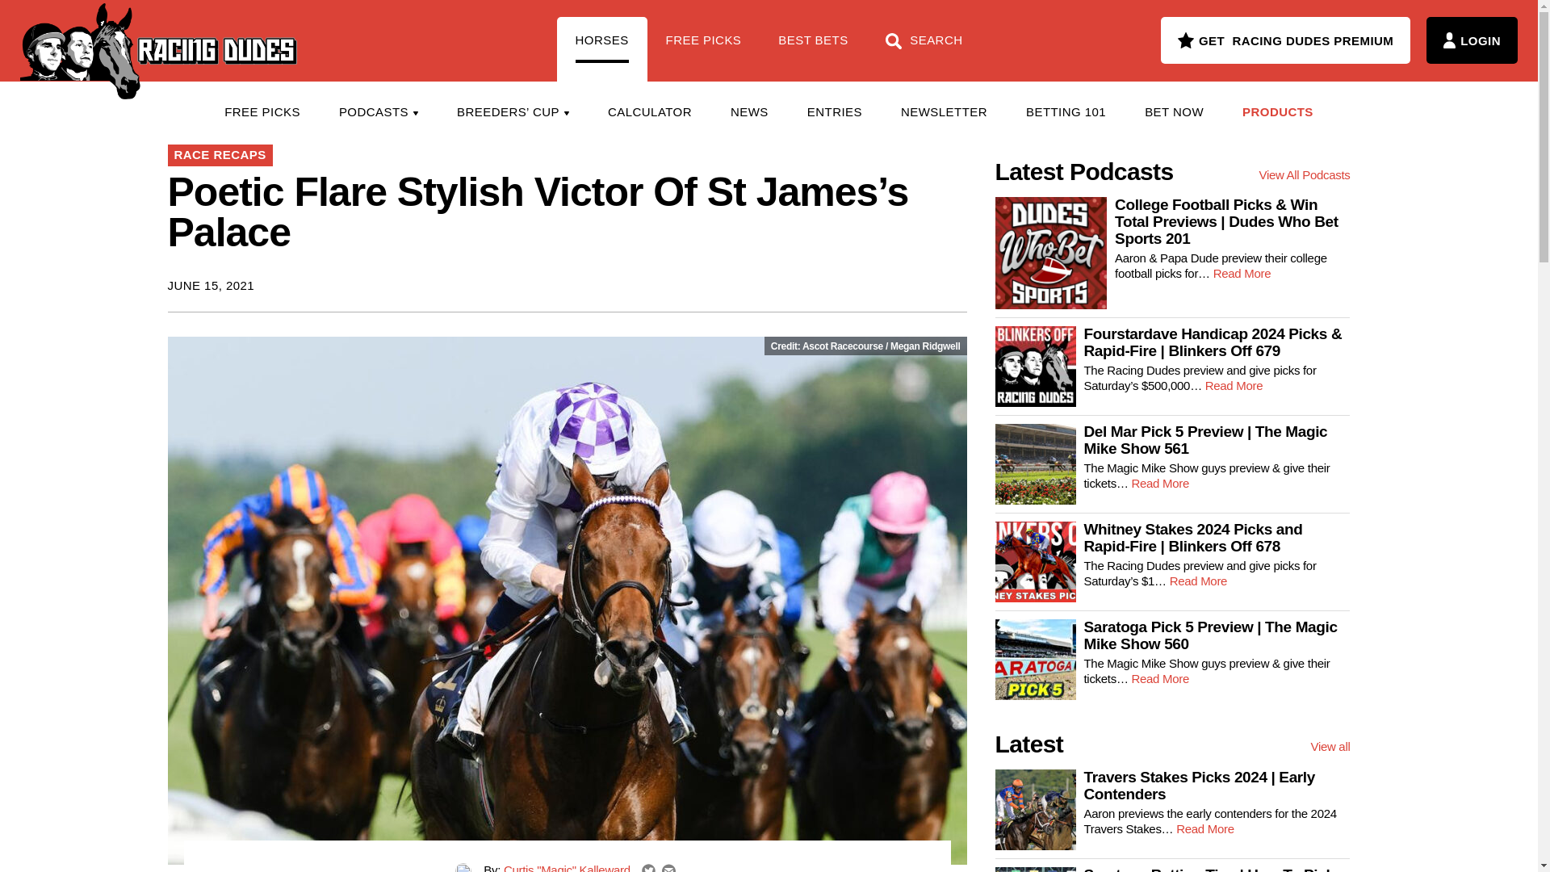  What do you see at coordinates (567, 867) in the screenshot?
I see `Posts by Curtis "Magic" Kalleward` at bounding box center [567, 867].